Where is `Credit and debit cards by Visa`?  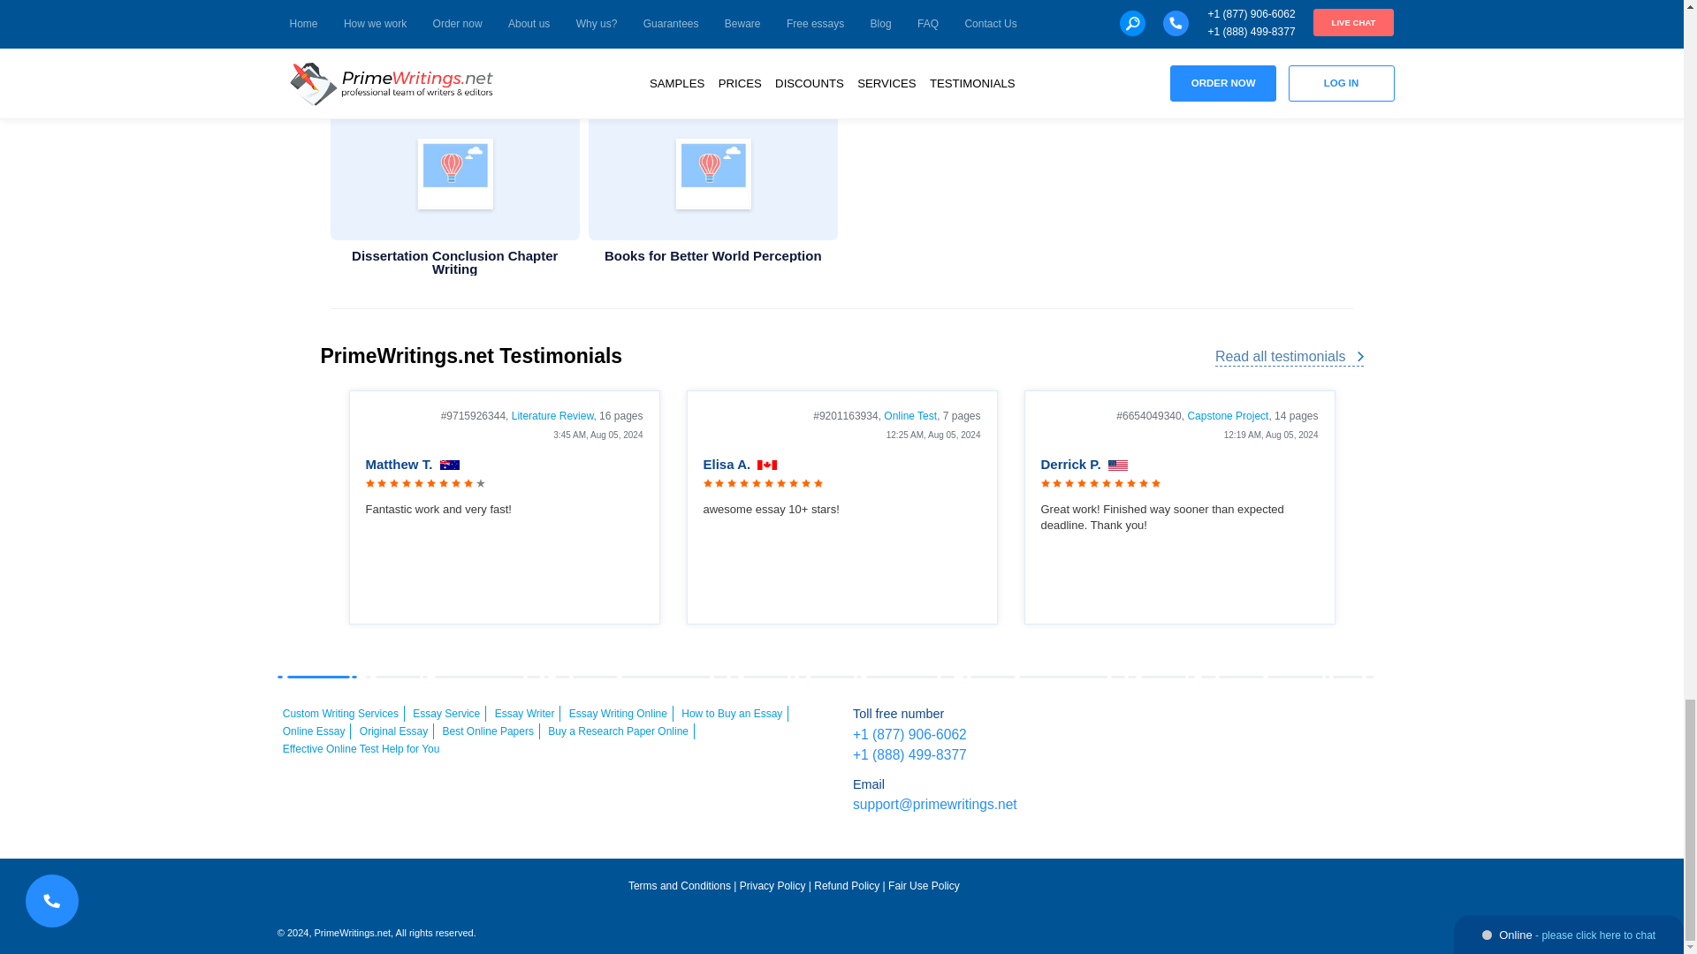 Credit and debit cards by Visa is located at coordinates (1172, 724).